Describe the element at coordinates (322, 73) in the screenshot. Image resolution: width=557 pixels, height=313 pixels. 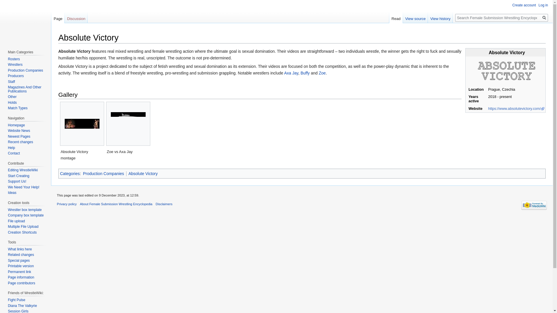
I see `Zoe` at that location.